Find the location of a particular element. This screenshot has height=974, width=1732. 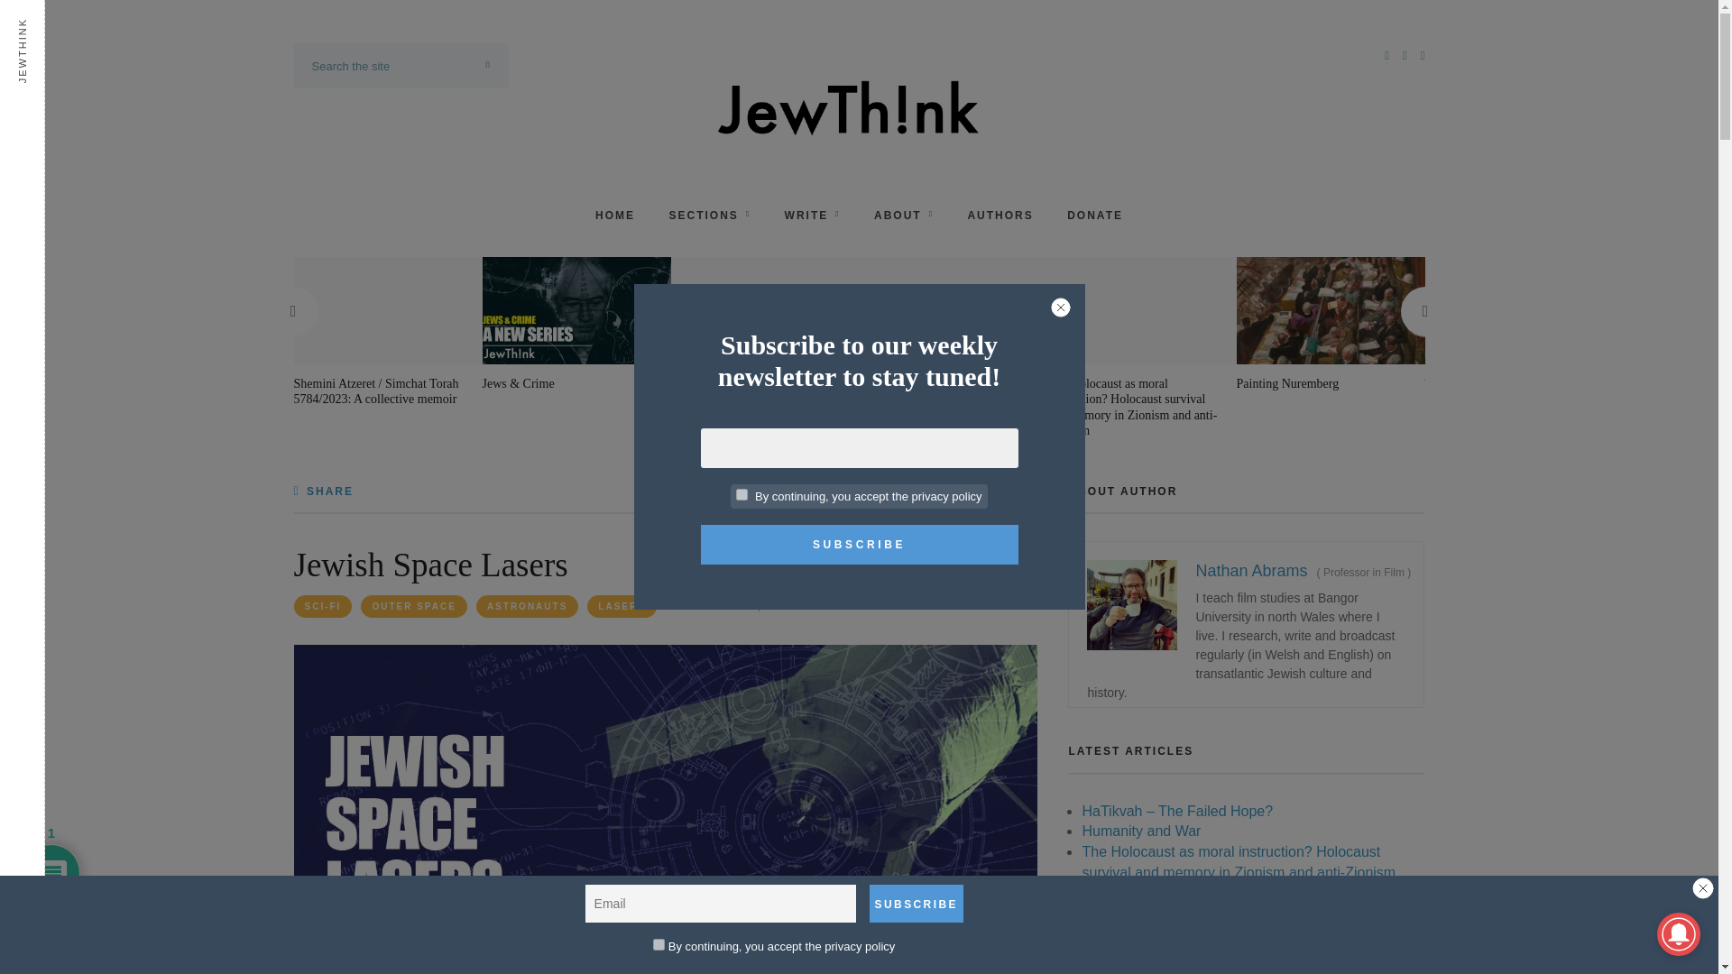

WRITE is located at coordinates (812, 215).